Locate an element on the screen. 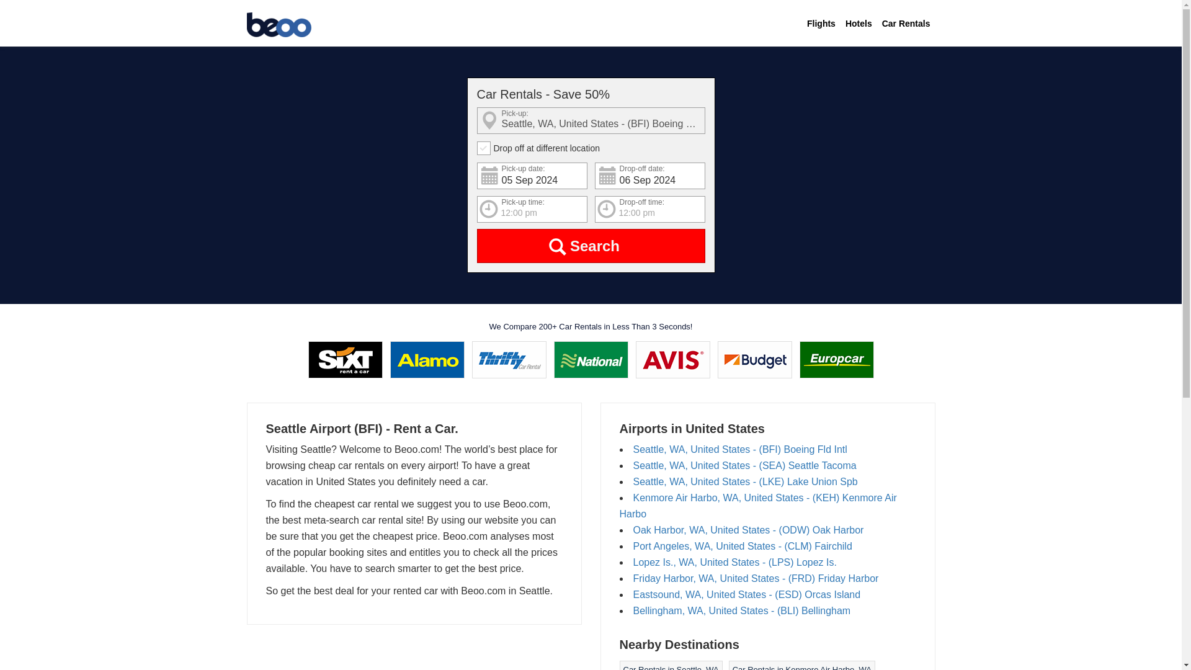 Image resolution: width=1191 pixels, height=670 pixels. Car Rentals in Seattle, WA is located at coordinates (670, 668).